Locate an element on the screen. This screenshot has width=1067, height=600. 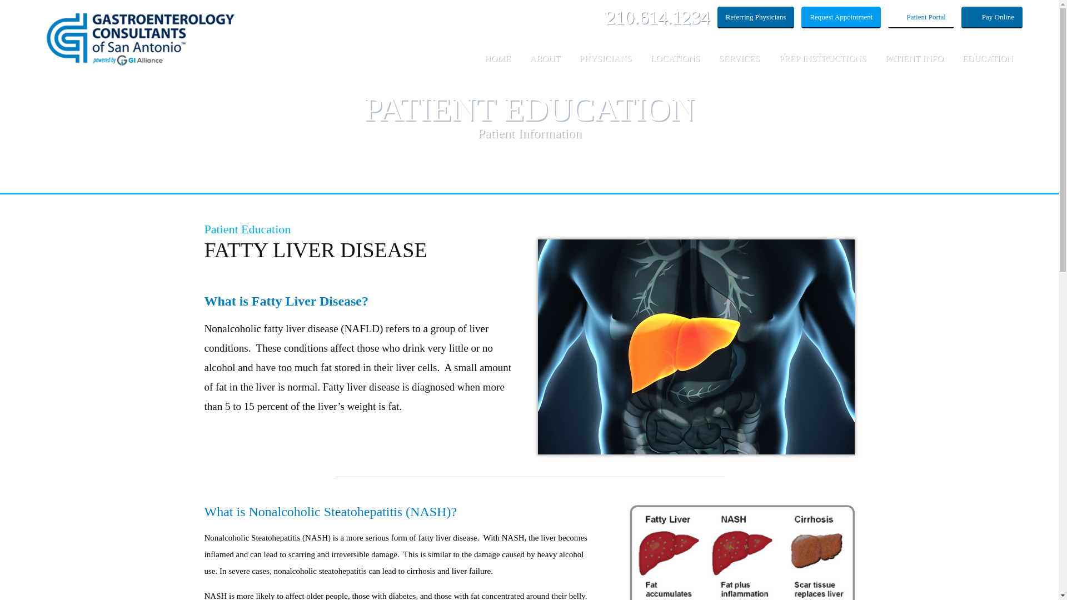
Pay Online is located at coordinates (991, 17).